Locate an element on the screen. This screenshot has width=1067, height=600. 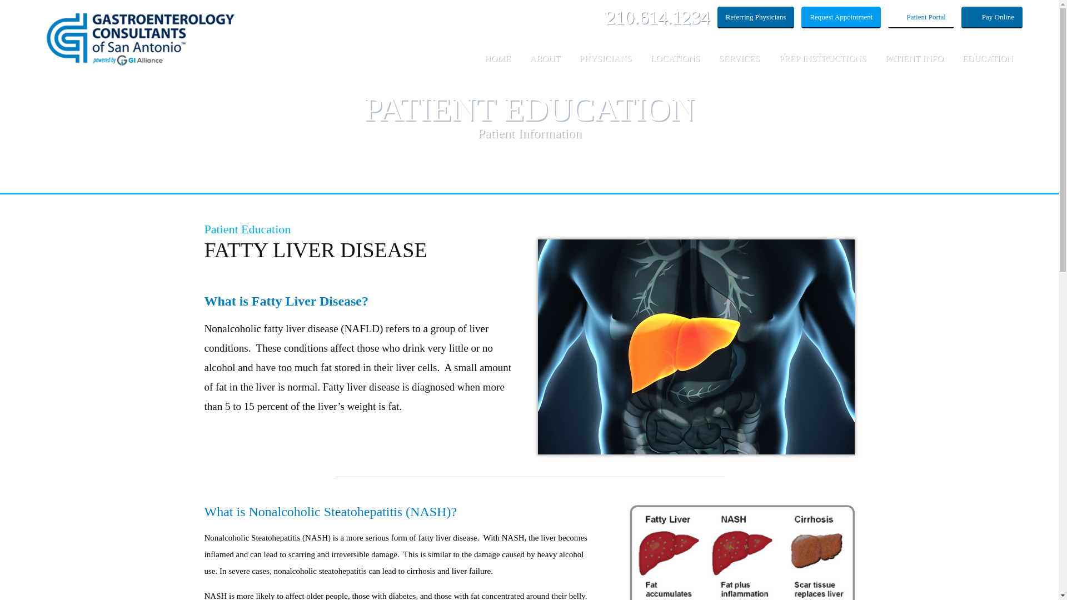
Pay Online is located at coordinates (991, 17).